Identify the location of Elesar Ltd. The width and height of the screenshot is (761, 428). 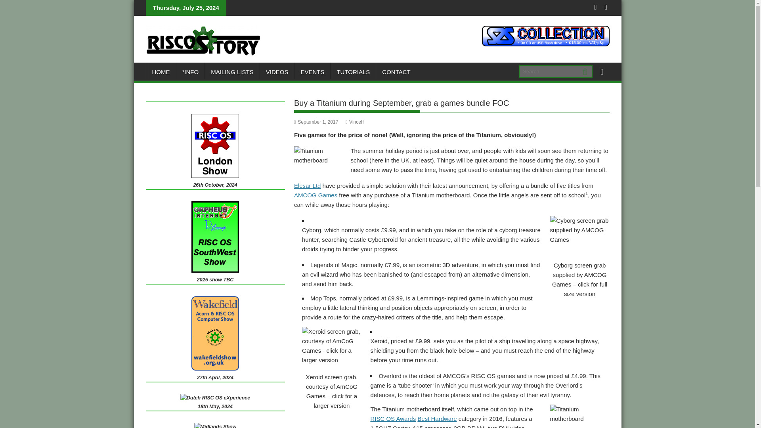
(308, 185).